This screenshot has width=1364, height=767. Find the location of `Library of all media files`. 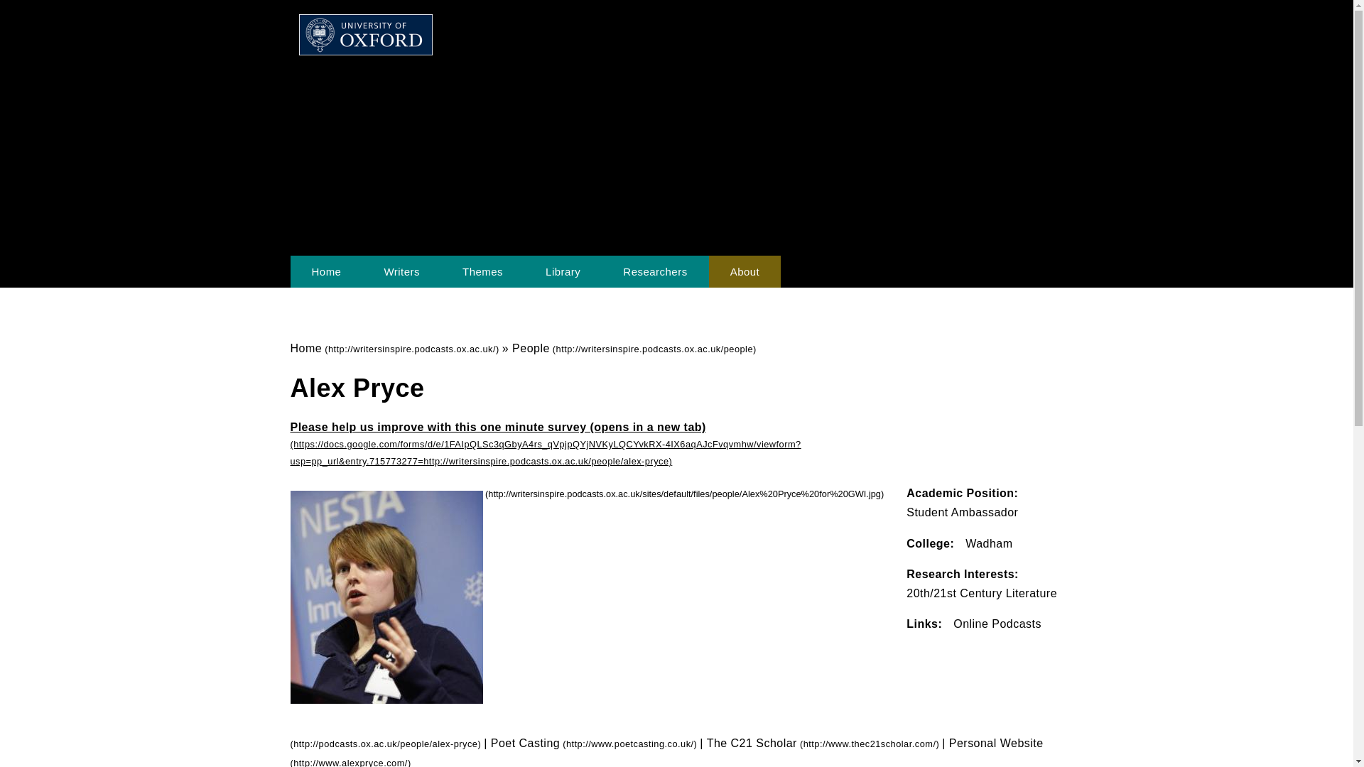

Library of all media files is located at coordinates (563, 271).